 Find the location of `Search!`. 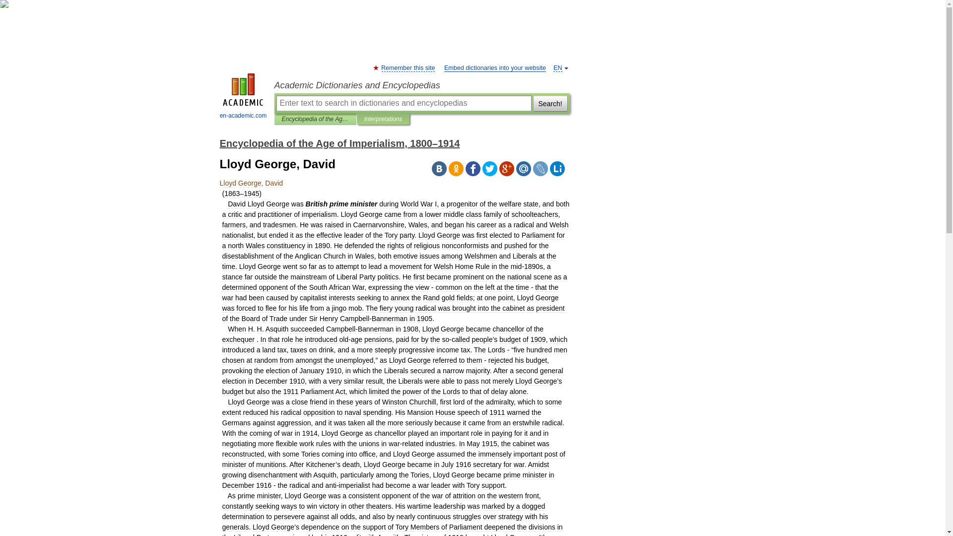

Search! is located at coordinates (550, 103).